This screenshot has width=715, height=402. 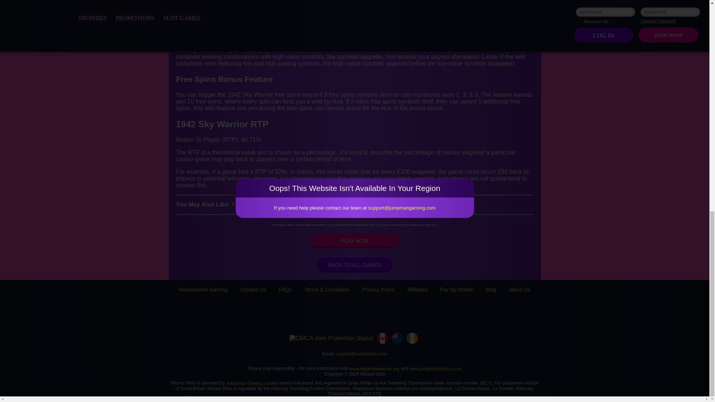 I want to click on Affiliates, so click(x=417, y=290).